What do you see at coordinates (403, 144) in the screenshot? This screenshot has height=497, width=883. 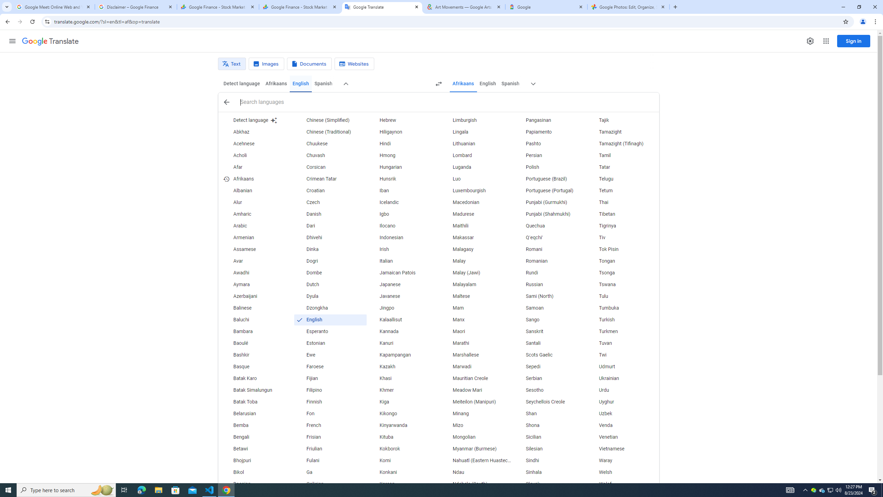 I see `Hindi` at bounding box center [403, 144].